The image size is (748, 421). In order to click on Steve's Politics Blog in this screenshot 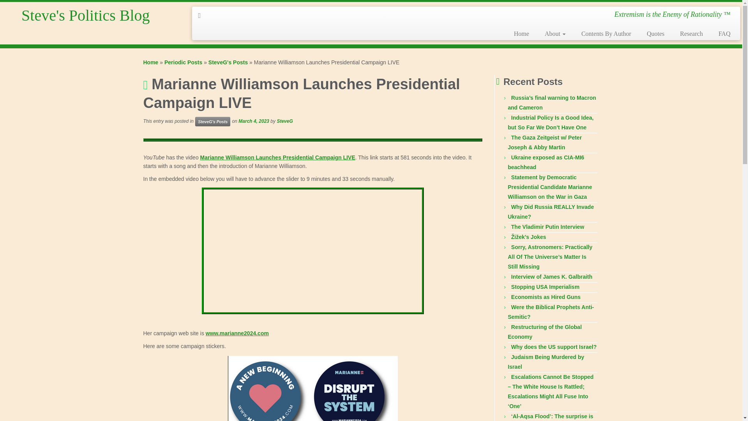, I will do `click(86, 16)`.